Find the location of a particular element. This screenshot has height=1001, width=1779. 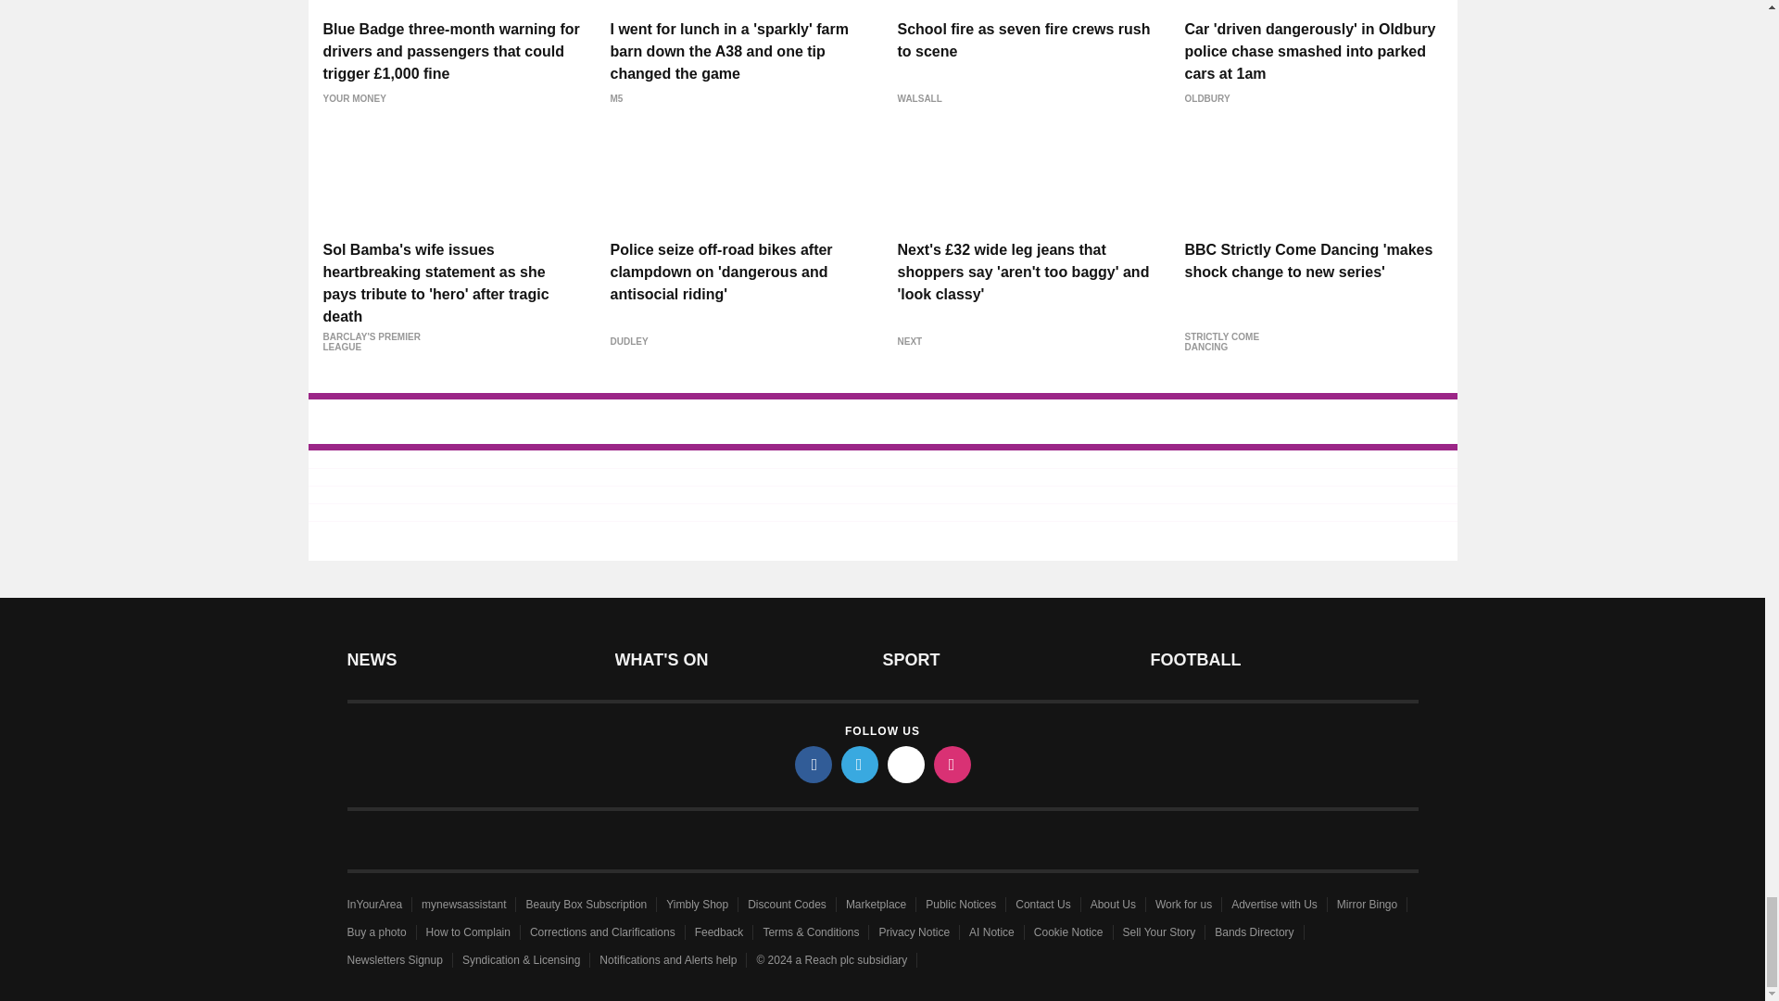

twitter is located at coordinates (860, 764).